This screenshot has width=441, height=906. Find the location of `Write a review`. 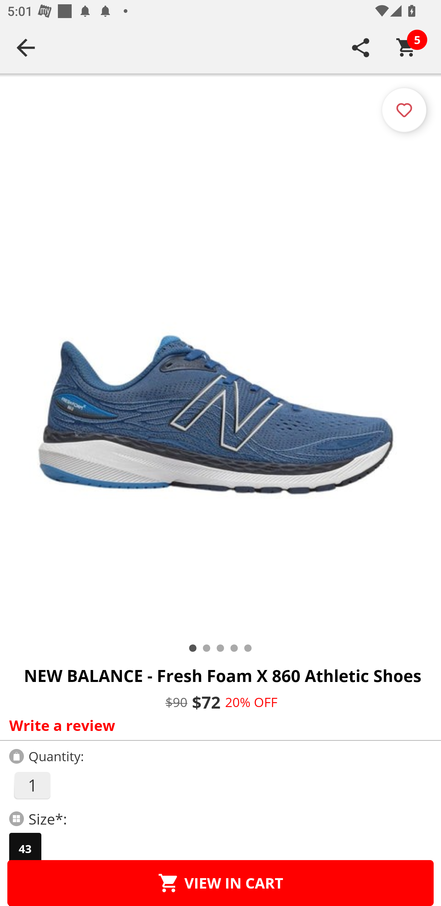

Write a review is located at coordinates (218, 725).